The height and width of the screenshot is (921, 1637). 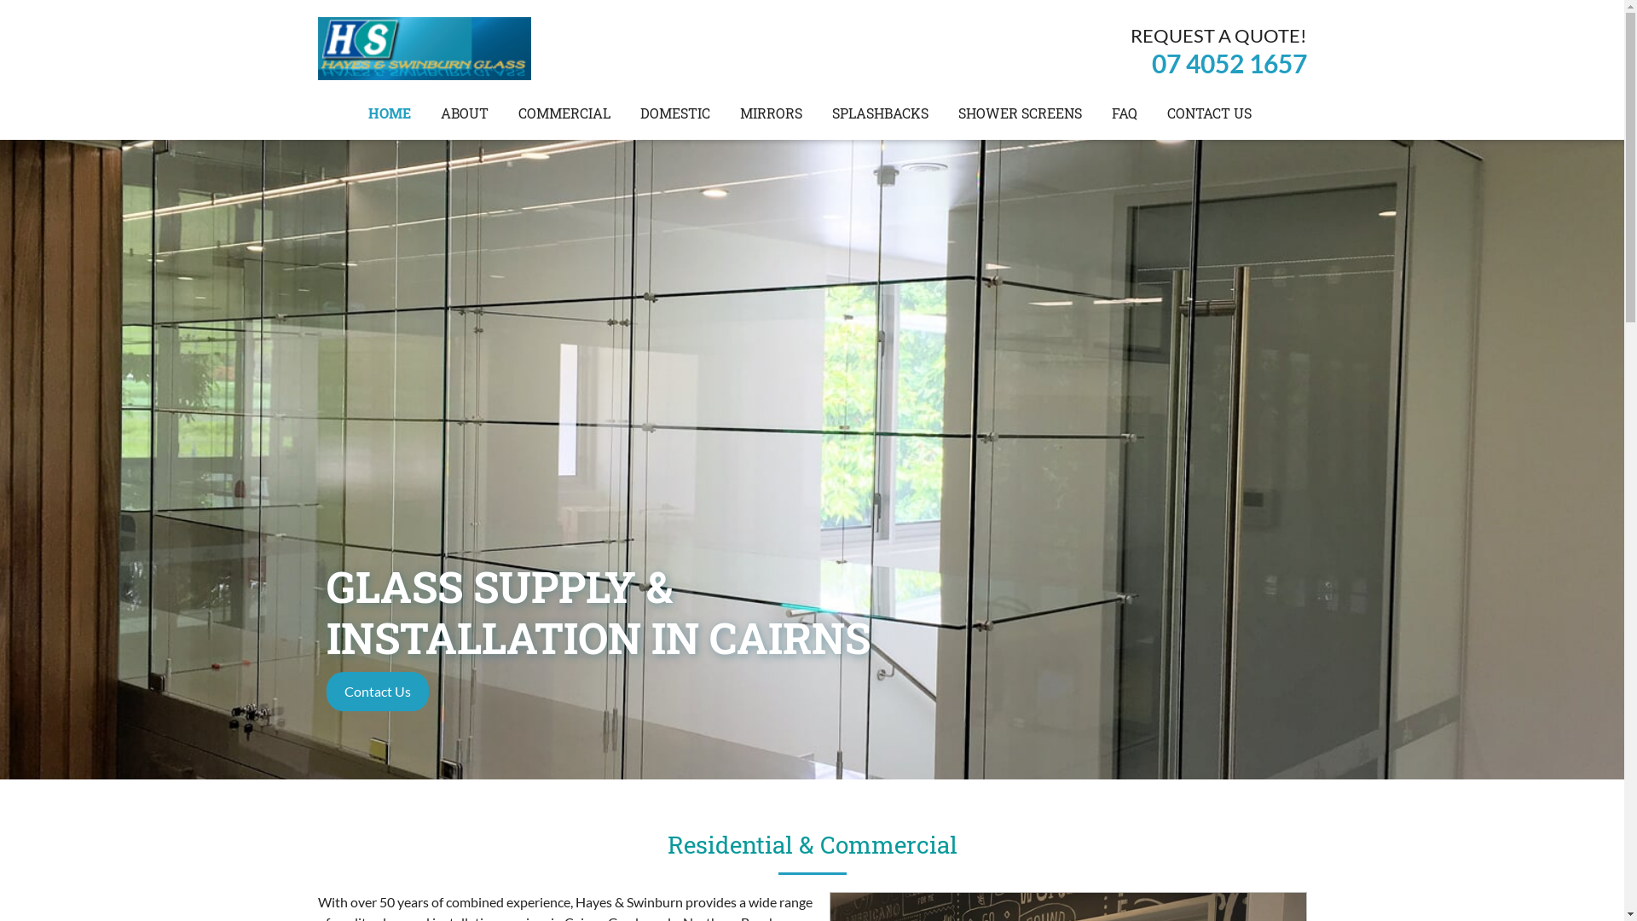 I want to click on Contact Us, so click(x=377, y=692).